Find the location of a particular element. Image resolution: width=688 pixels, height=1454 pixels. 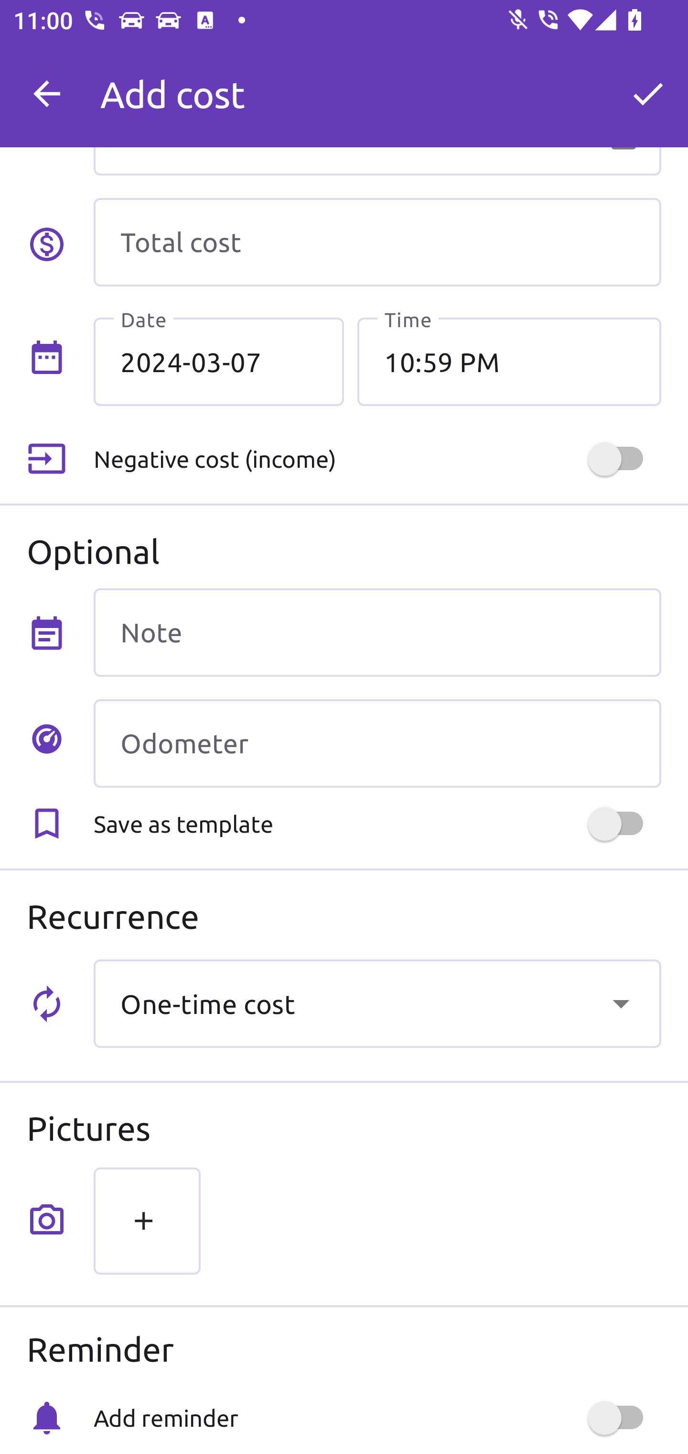

10:59 PM is located at coordinates (509, 361).